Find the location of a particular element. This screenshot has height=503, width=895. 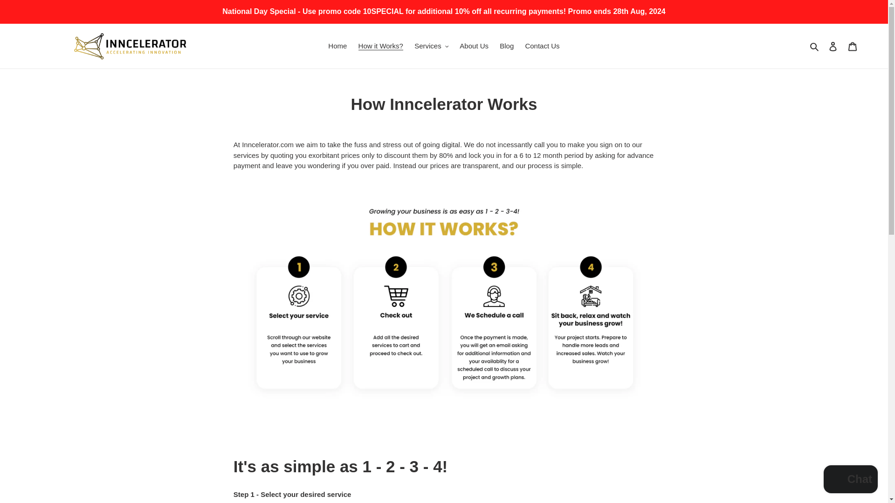

Log in is located at coordinates (833, 46).